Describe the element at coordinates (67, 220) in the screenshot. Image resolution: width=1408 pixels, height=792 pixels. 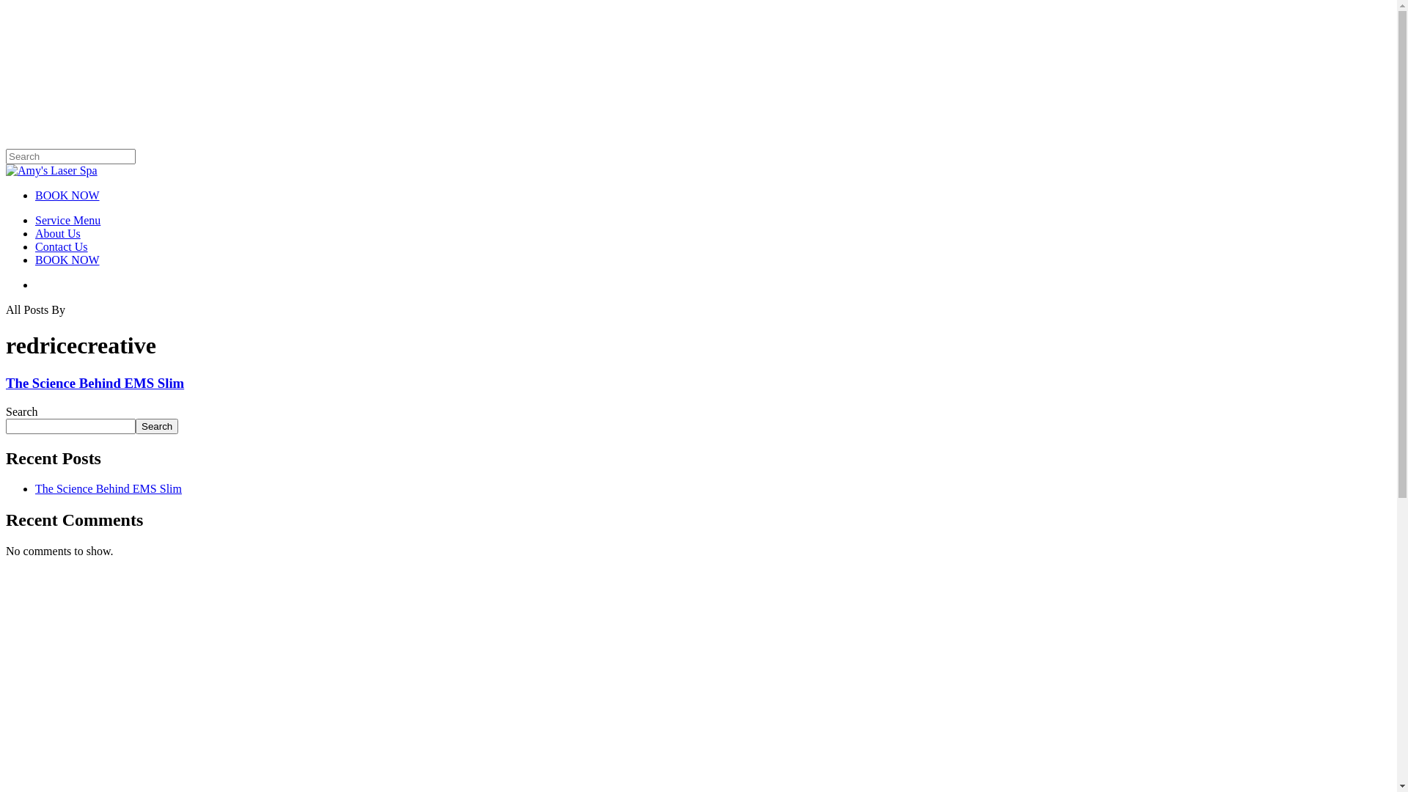
I see `Service Menu` at that location.